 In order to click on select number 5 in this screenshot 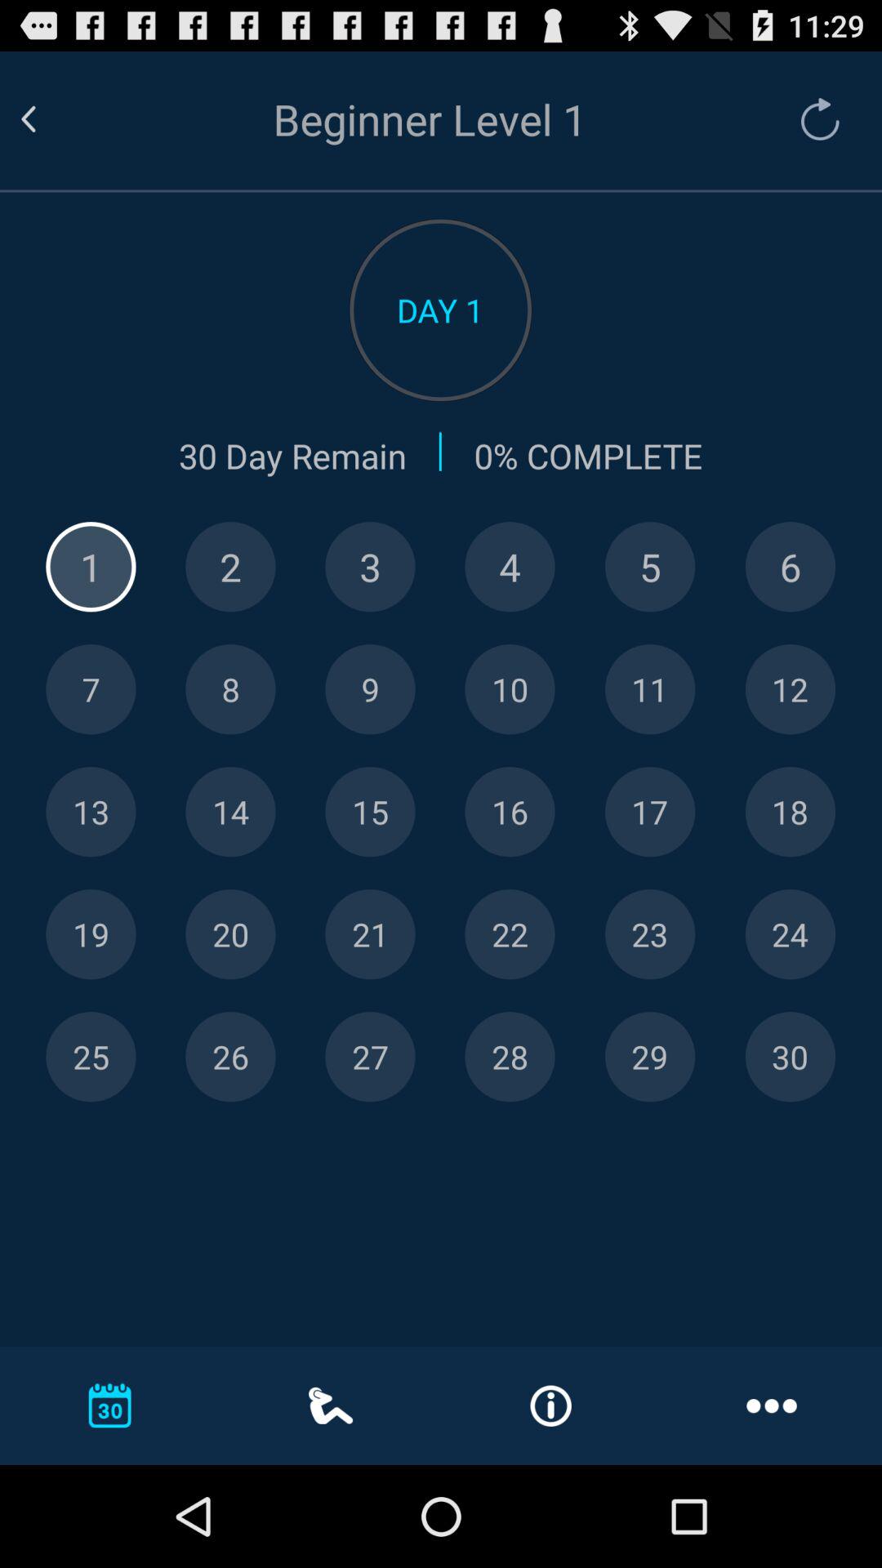, I will do `click(650, 567)`.